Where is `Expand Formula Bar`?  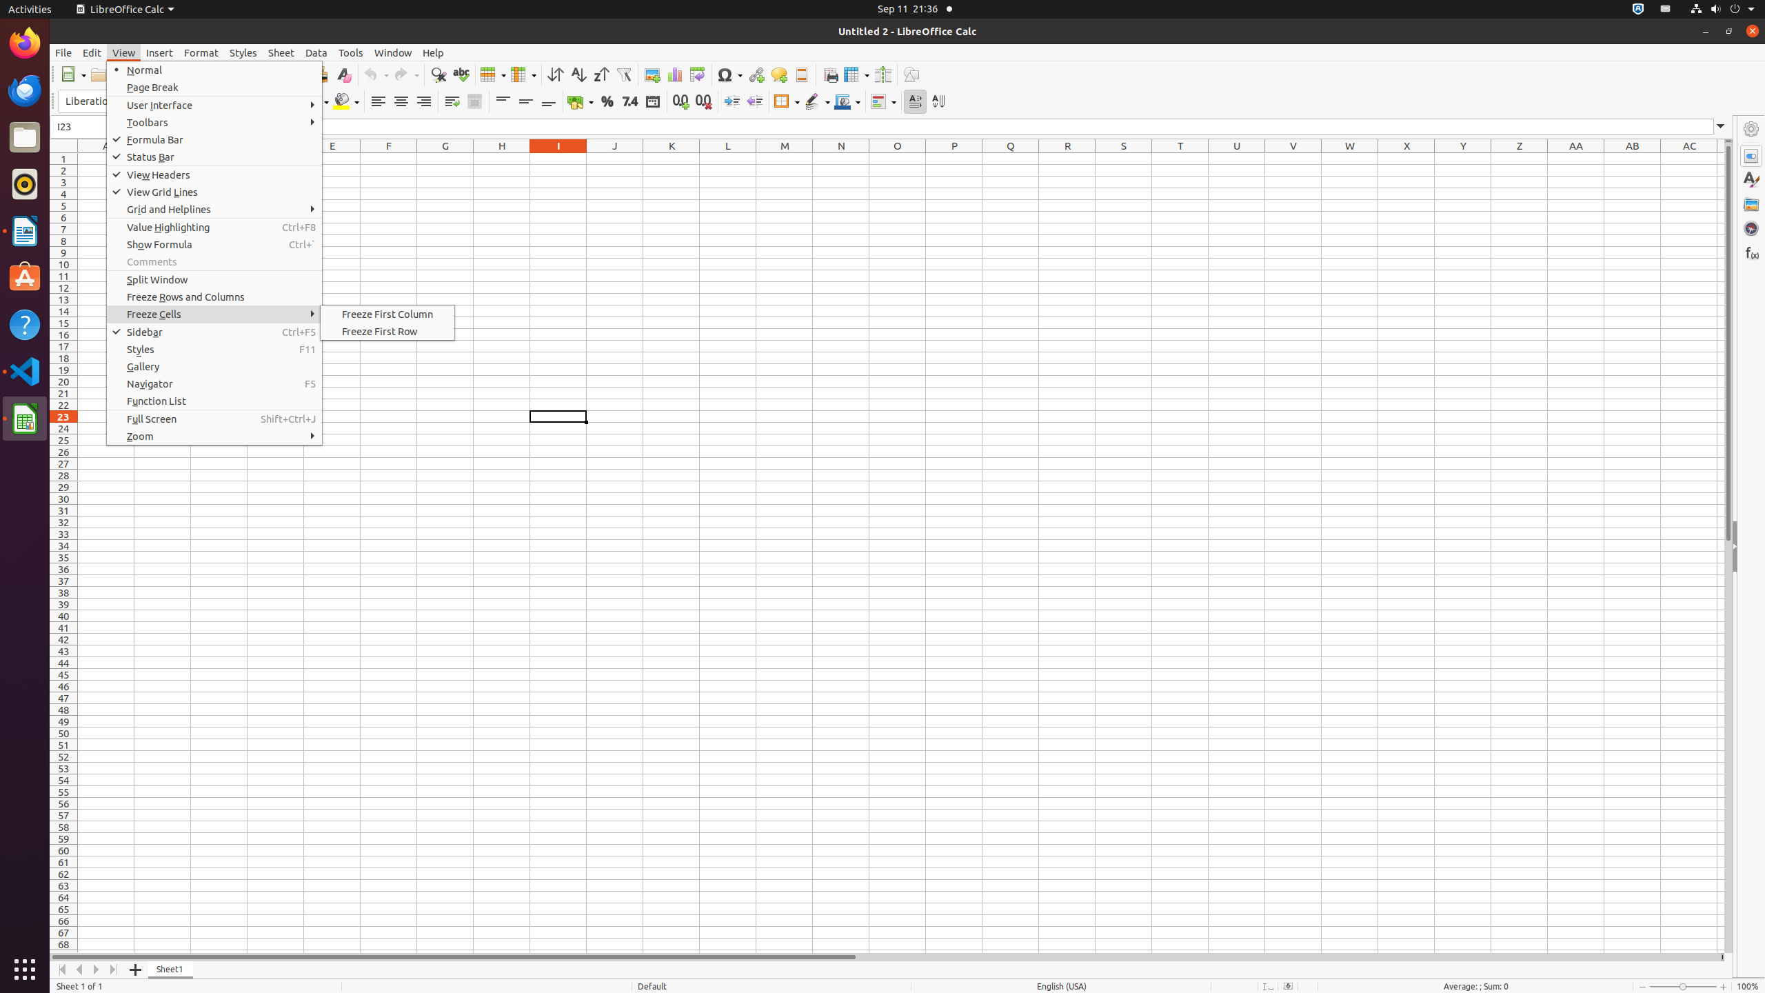 Expand Formula Bar is located at coordinates (1721, 127).